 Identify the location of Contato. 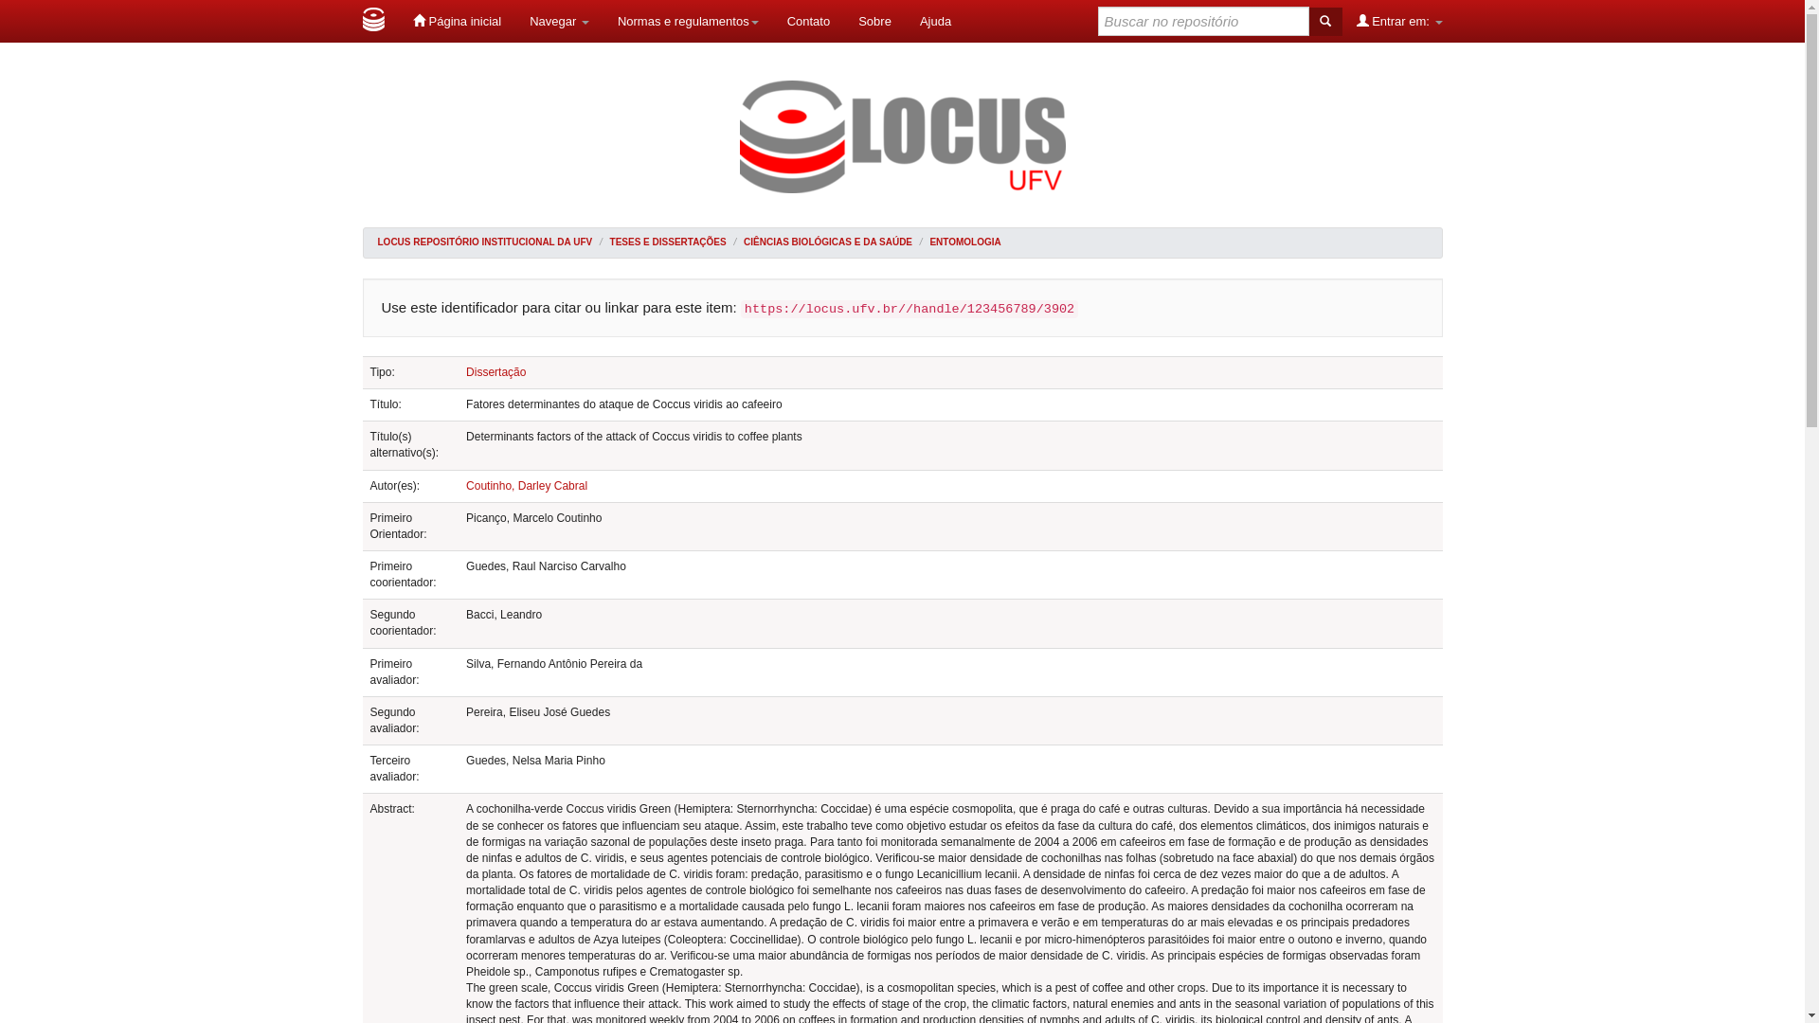
(809, 21).